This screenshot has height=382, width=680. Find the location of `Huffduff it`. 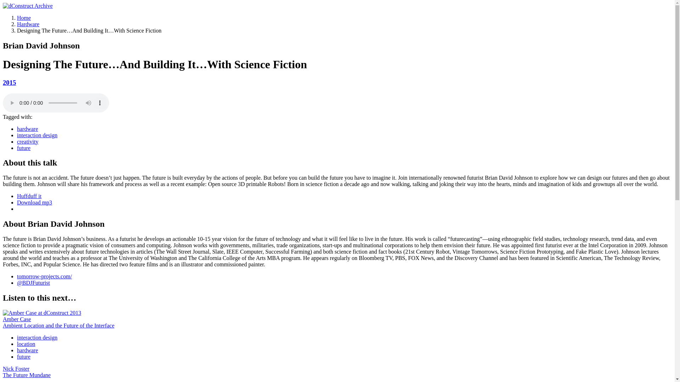

Huffduff it is located at coordinates (29, 196).